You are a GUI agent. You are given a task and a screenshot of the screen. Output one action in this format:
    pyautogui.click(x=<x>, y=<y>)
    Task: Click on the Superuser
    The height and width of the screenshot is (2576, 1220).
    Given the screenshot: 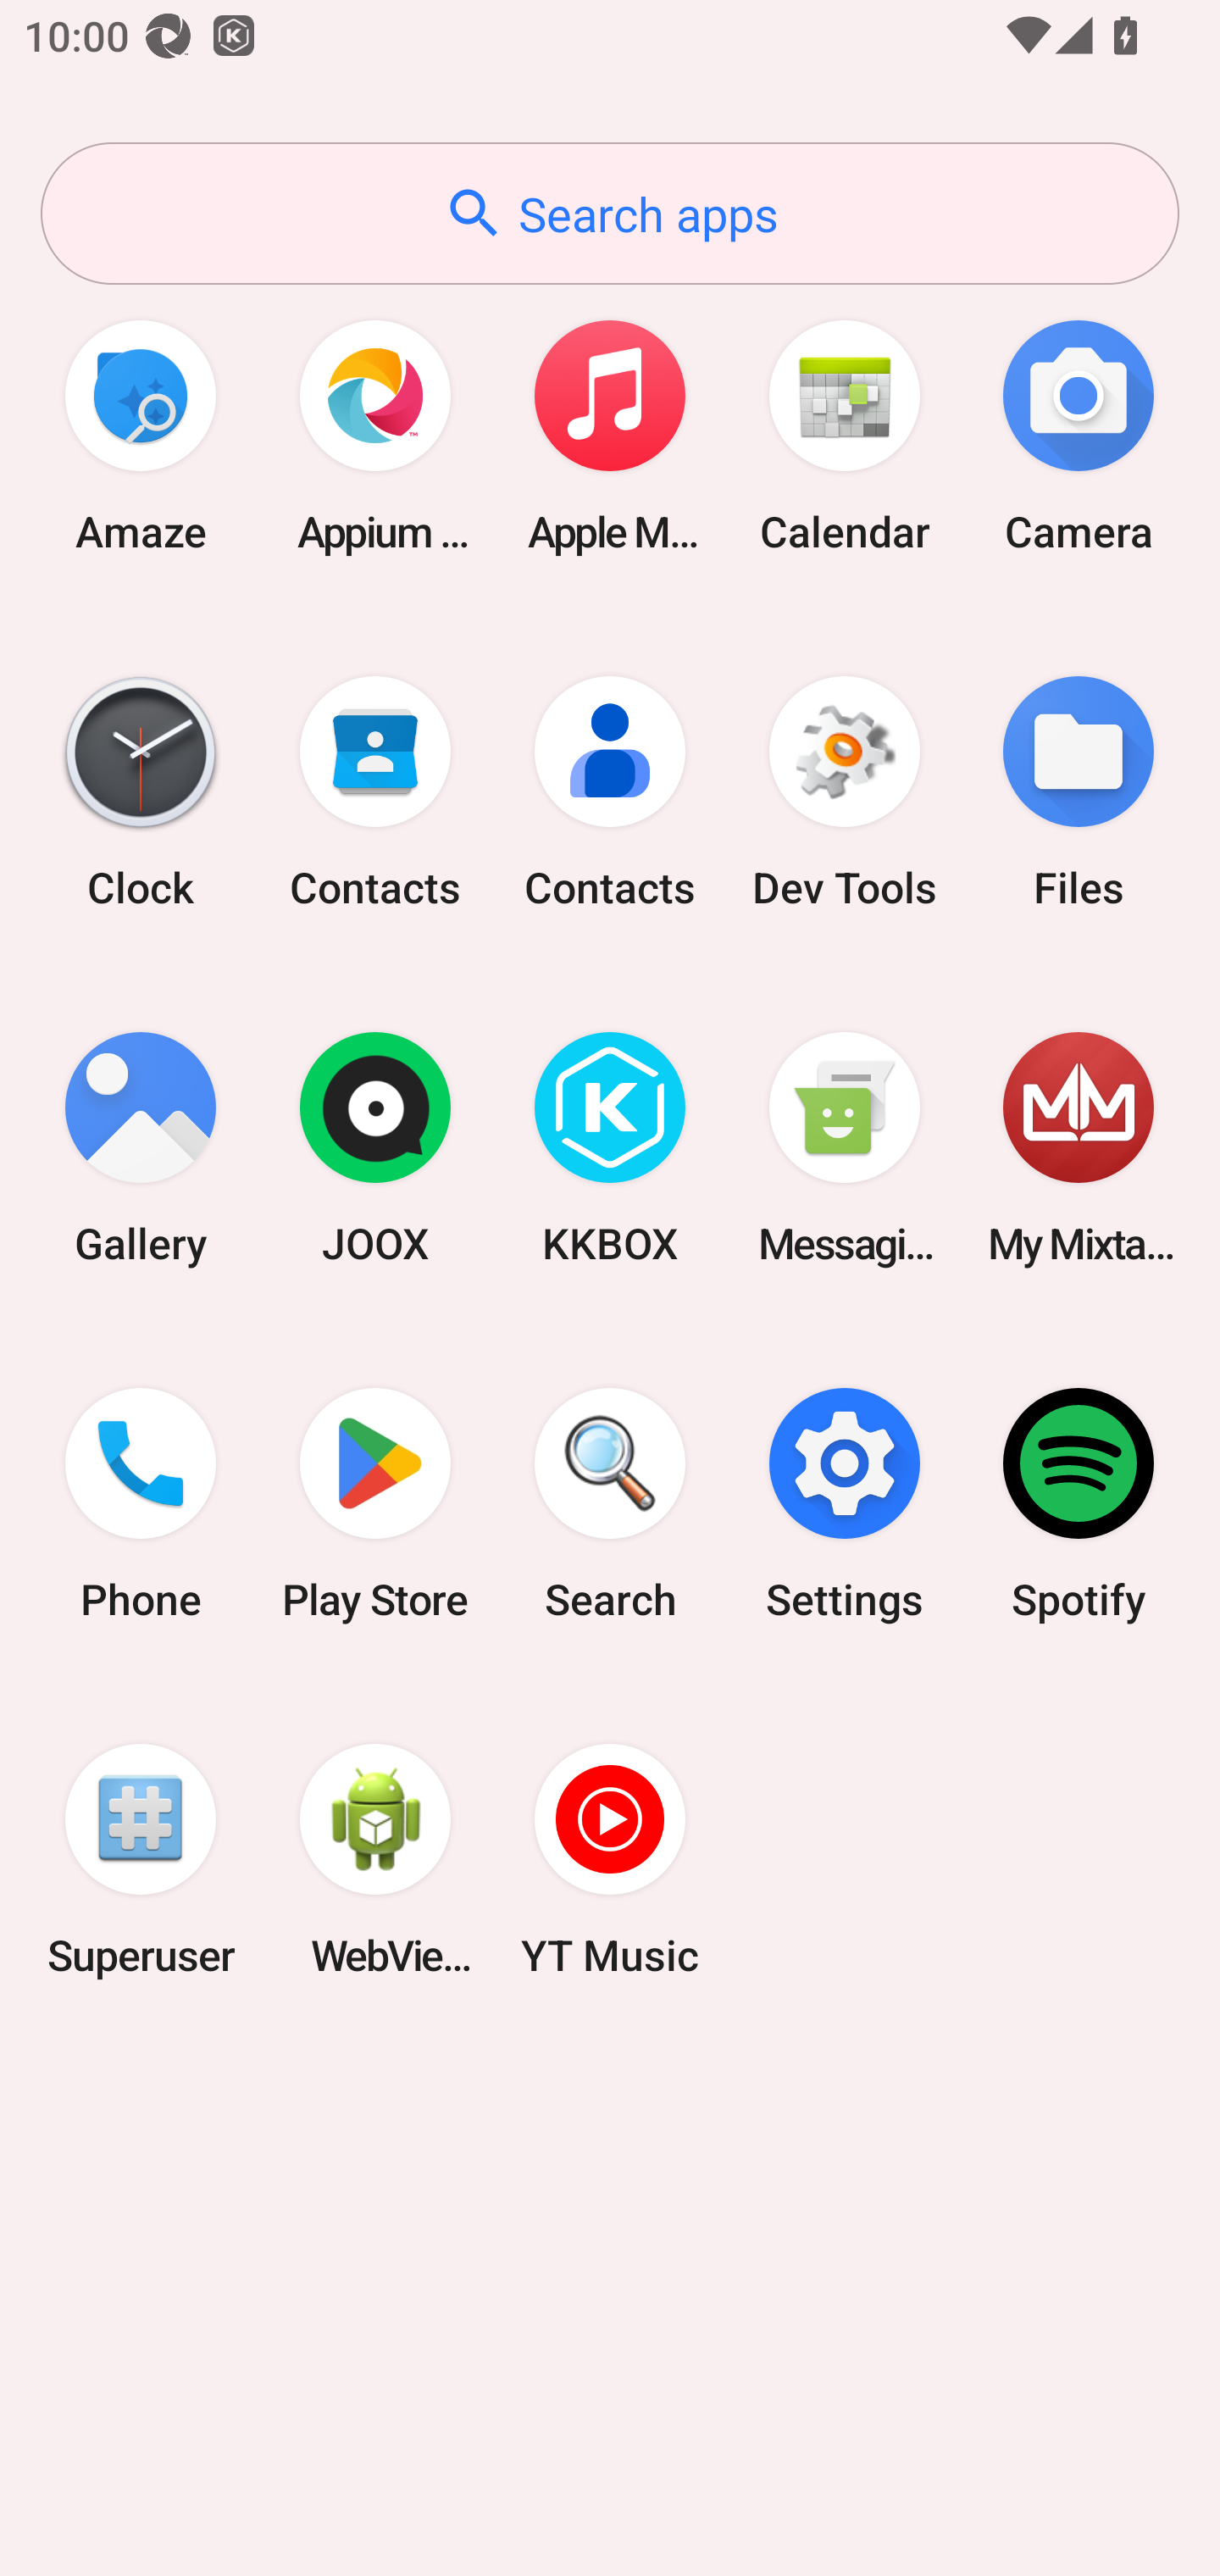 What is the action you would take?
    pyautogui.click(x=141, y=1859)
    